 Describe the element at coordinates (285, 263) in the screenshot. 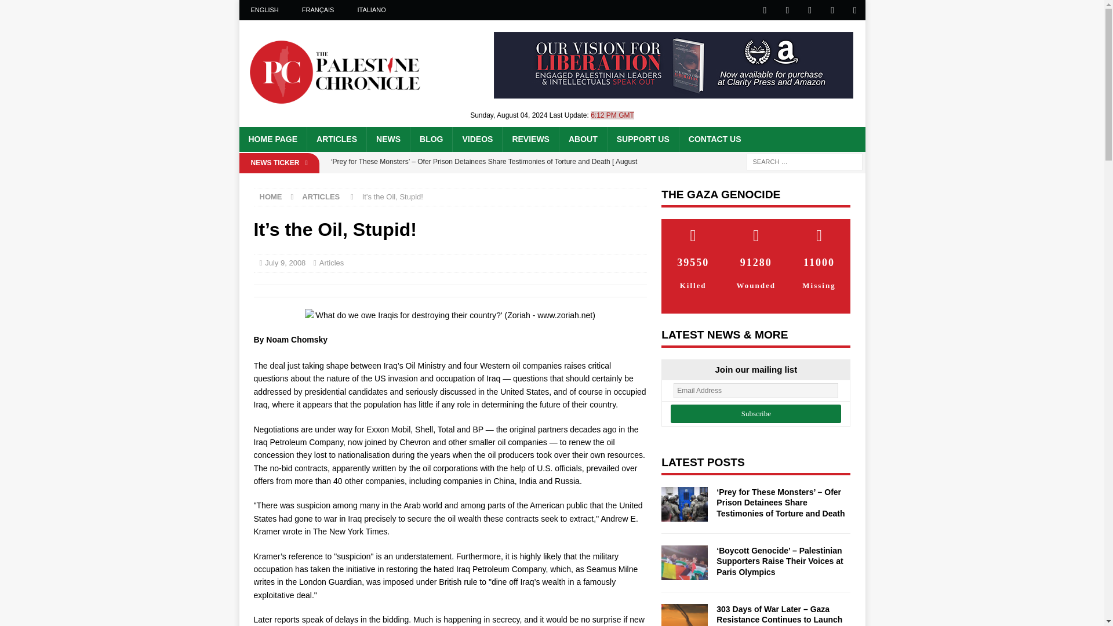

I see `July 9, 2008` at that location.